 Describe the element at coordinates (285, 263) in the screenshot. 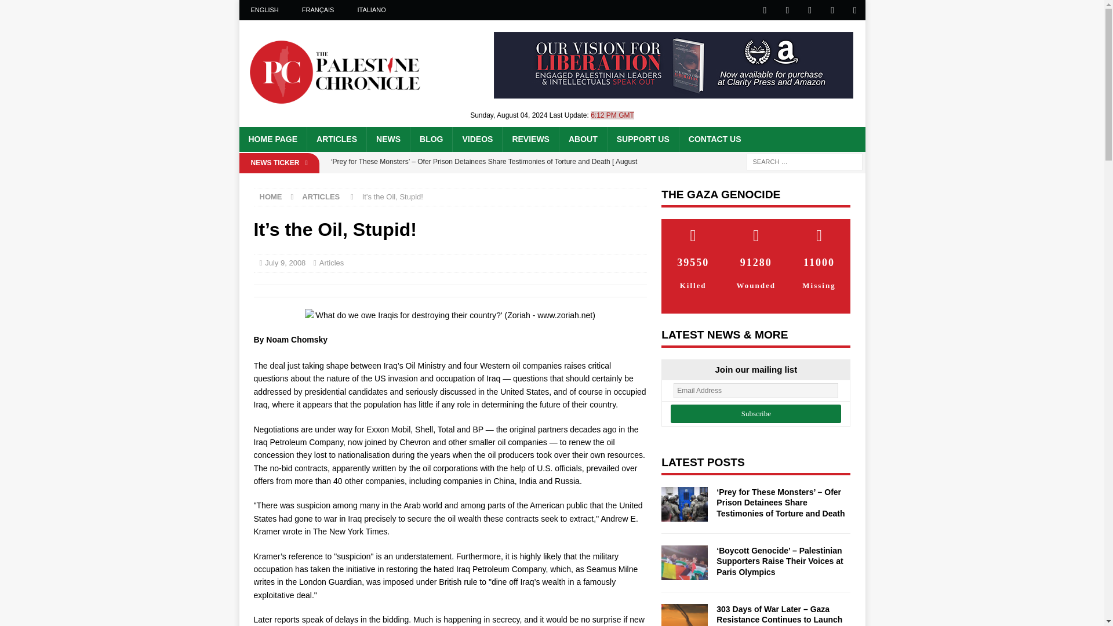

I see `July 9, 2008` at that location.